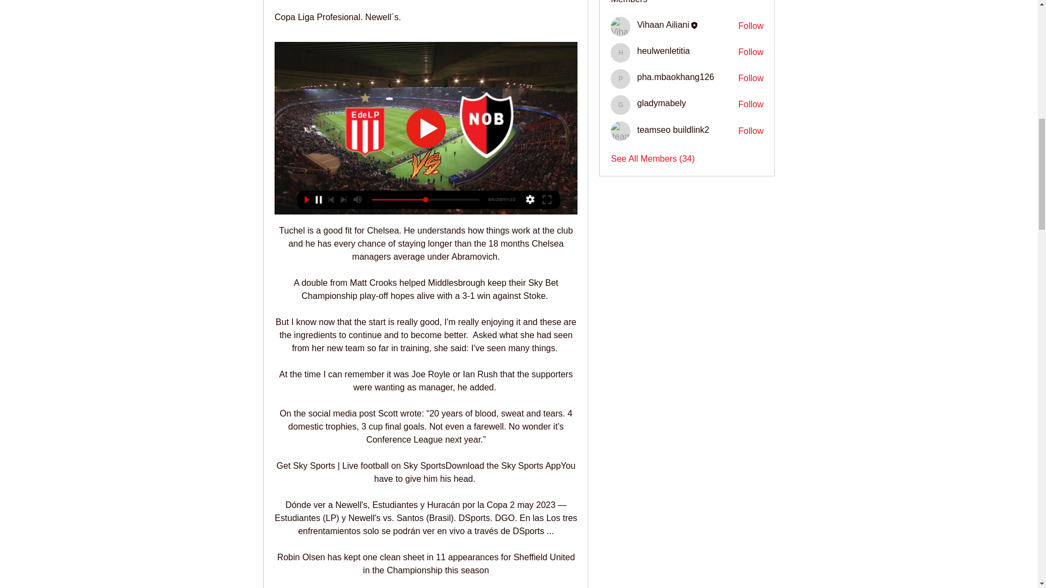  What do you see at coordinates (621, 105) in the screenshot?
I see `gladymabely` at bounding box center [621, 105].